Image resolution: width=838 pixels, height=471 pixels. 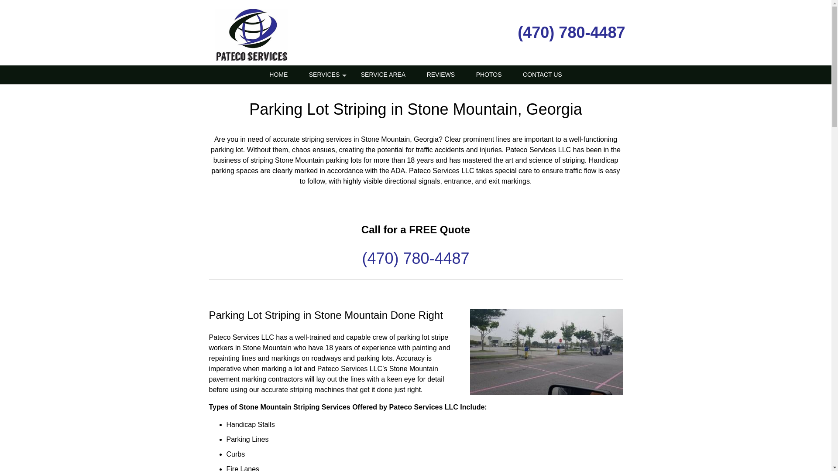 I want to click on HOME, so click(x=278, y=75).